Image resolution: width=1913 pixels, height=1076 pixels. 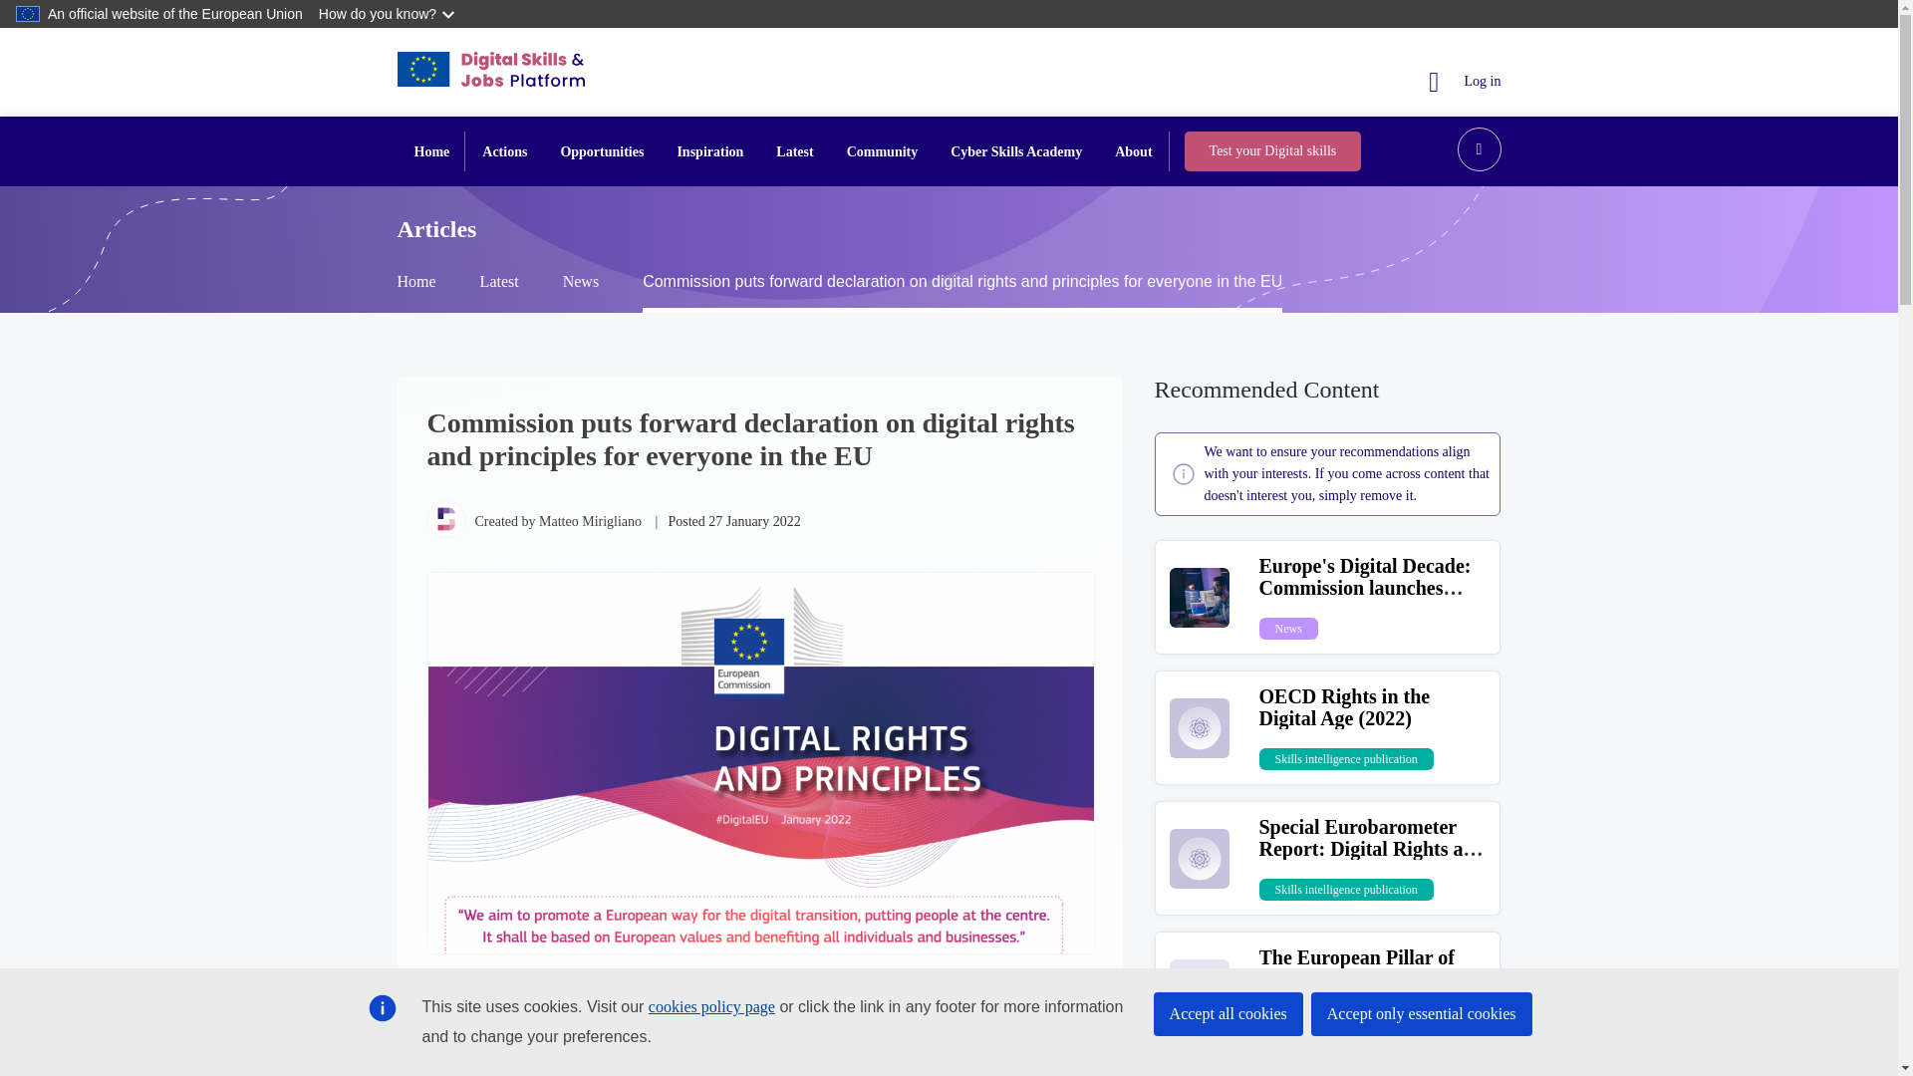 What do you see at coordinates (1228, 1014) in the screenshot?
I see `Accept all cookies` at bounding box center [1228, 1014].